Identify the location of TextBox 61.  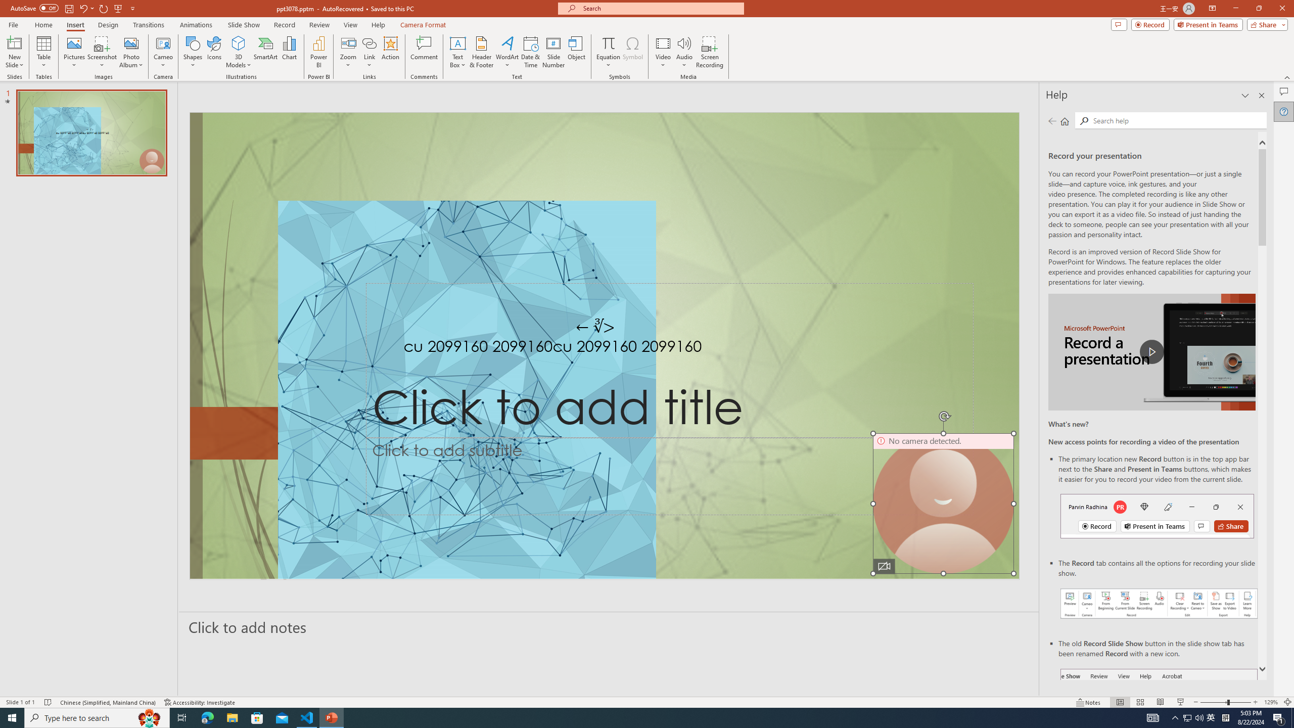
(603, 348).